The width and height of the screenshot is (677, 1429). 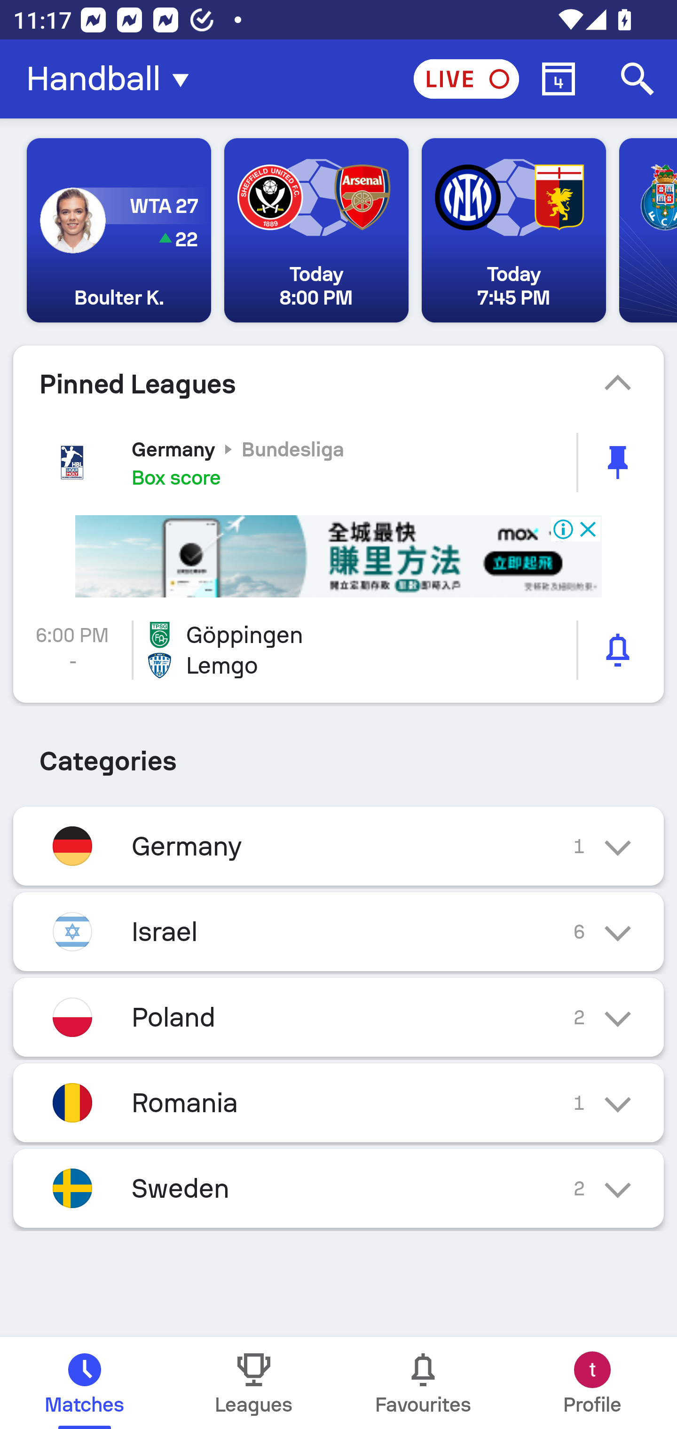 What do you see at coordinates (513, 230) in the screenshot?
I see `Today
7:45 PM` at bounding box center [513, 230].